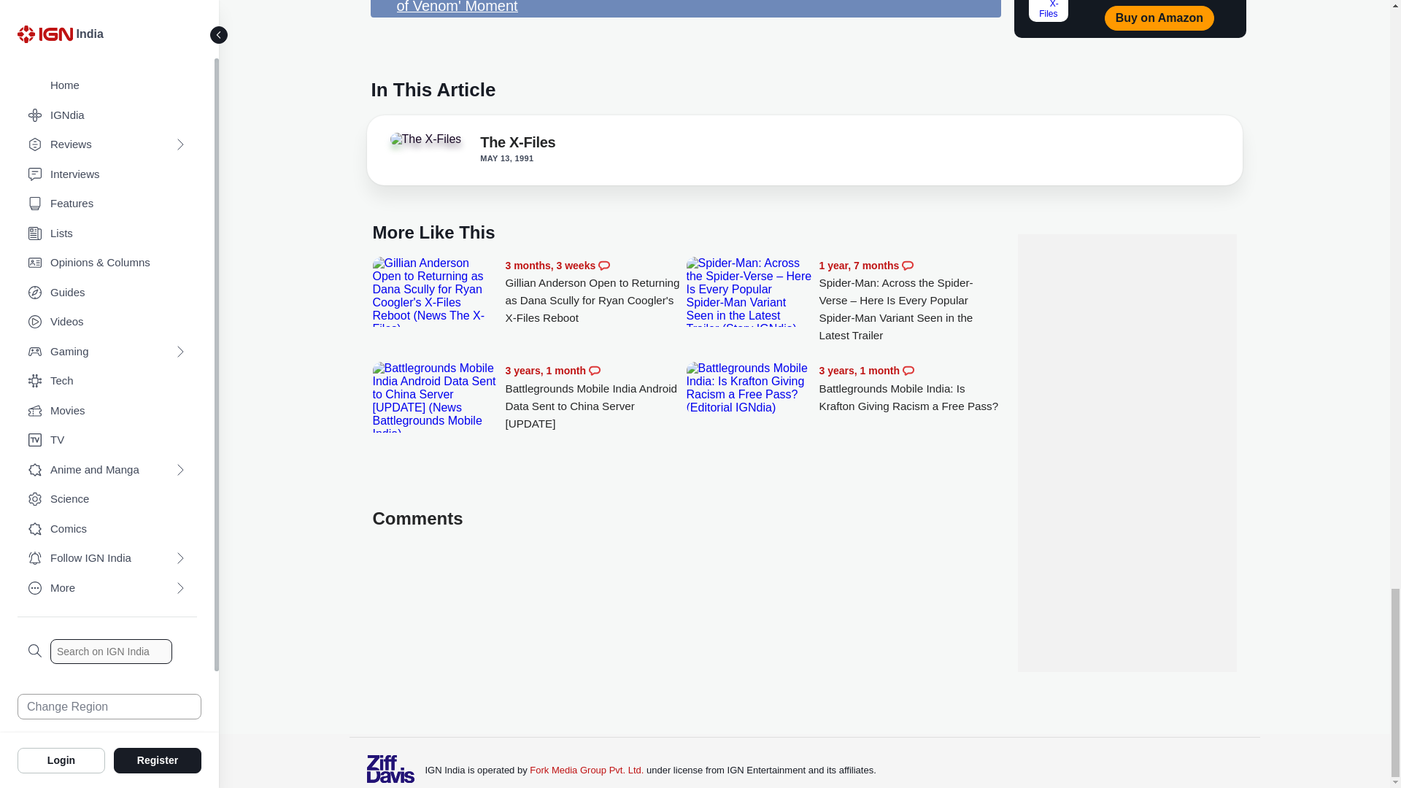 This screenshot has height=788, width=1401. What do you see at coordinates (431, 143) in the screenshot?
I see `The X-Files` at bounding box center [431, 143].